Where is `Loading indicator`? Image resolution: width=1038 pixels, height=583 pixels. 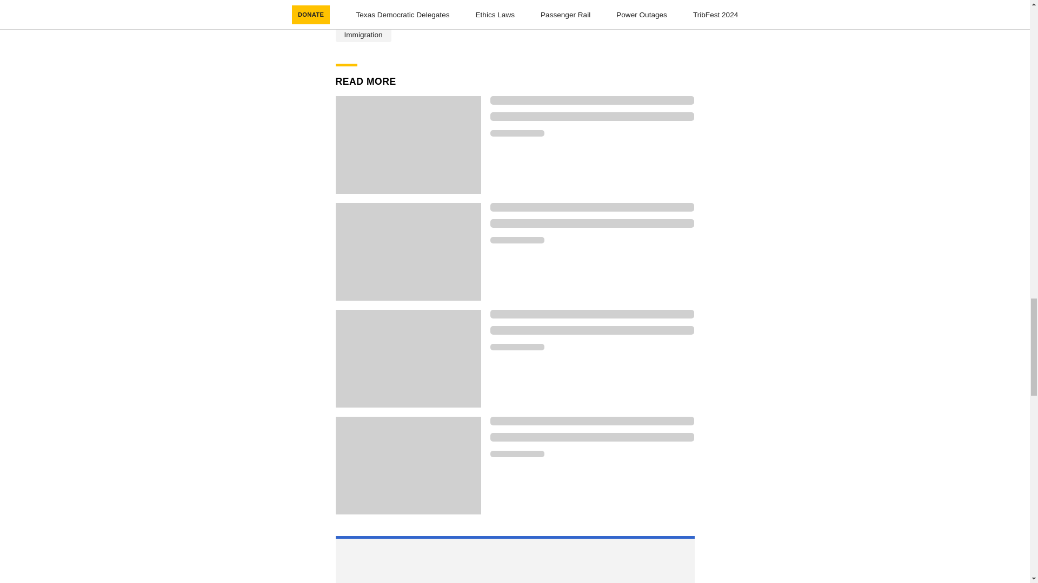 Loading indicator is located at coordinates (592, 437).